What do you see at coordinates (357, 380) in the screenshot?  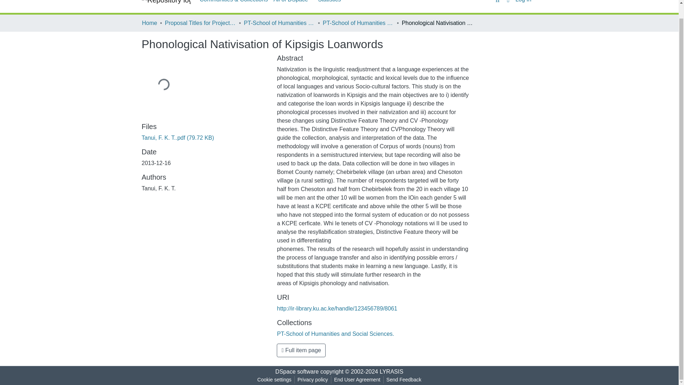 I see `End User Agreement` at bounding box center [357, 380].